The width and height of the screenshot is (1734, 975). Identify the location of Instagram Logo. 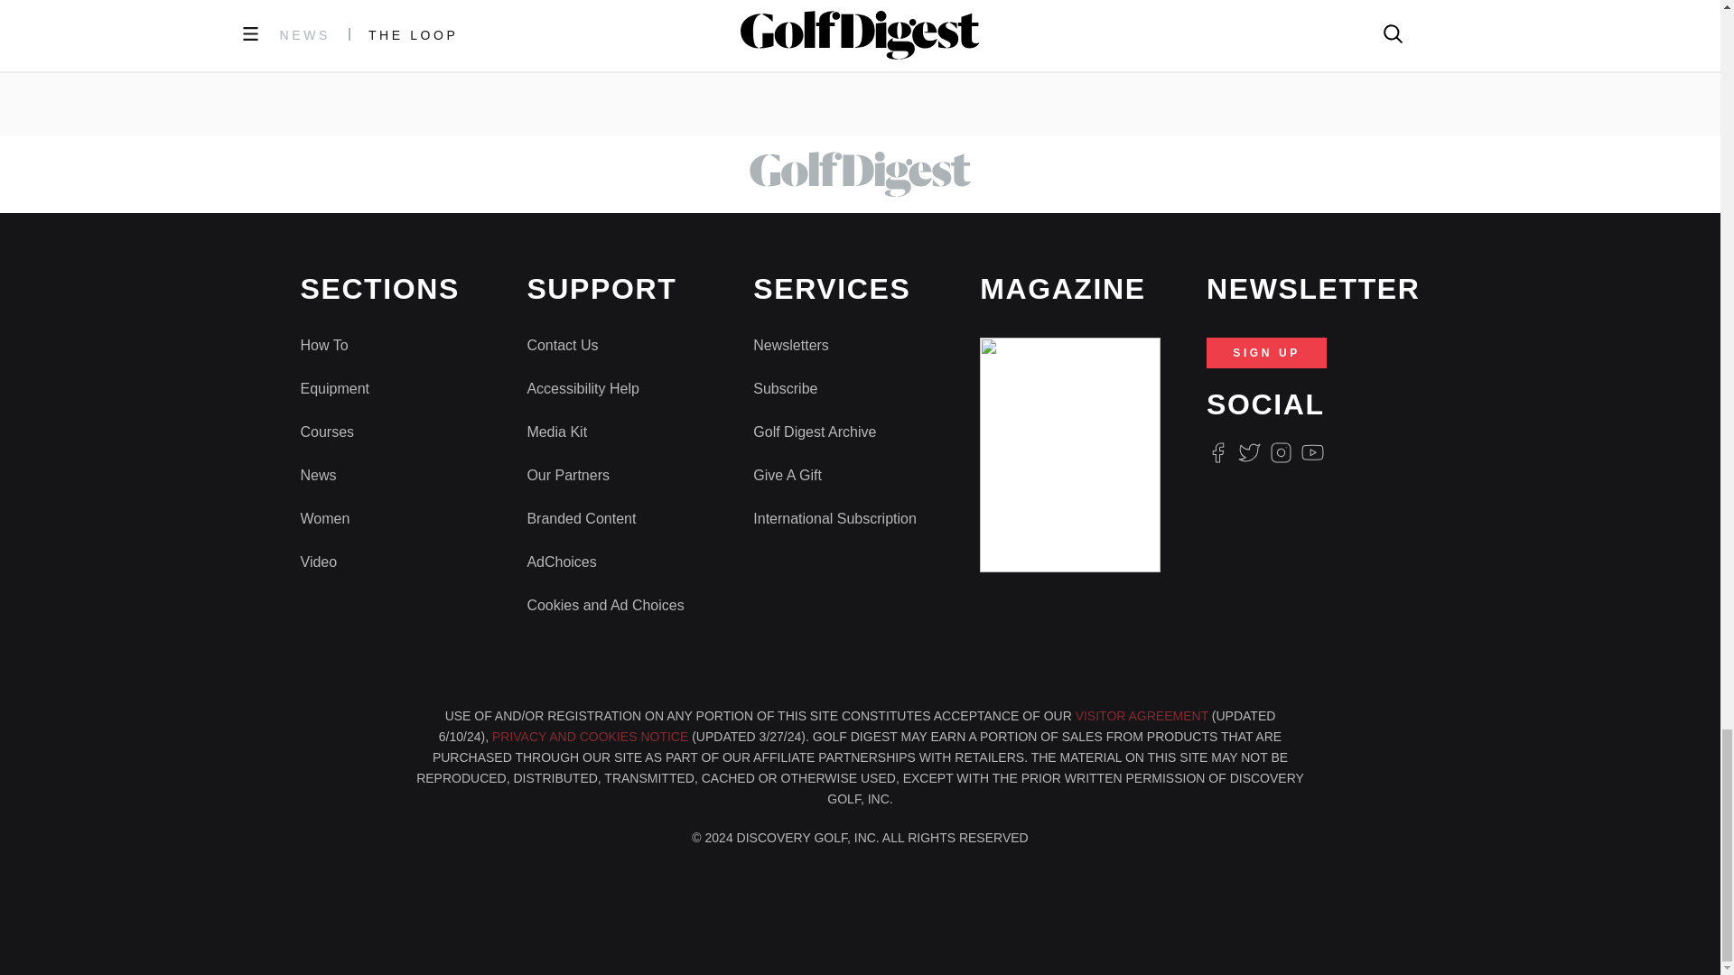
(1281, 453).